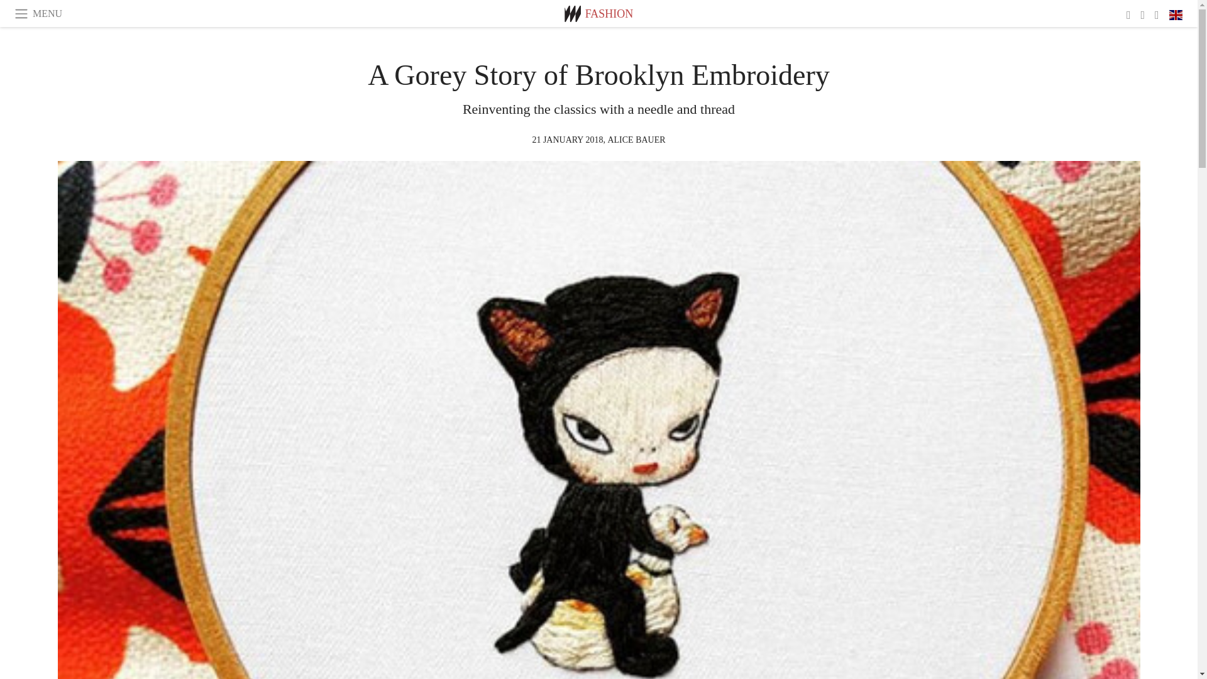  Describe the element at coordinates (610, 14) in the screenshot. I see `FASHION` at that location.